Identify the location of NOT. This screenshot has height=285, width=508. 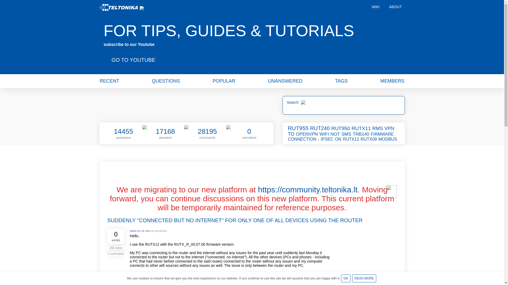
(335, 134).